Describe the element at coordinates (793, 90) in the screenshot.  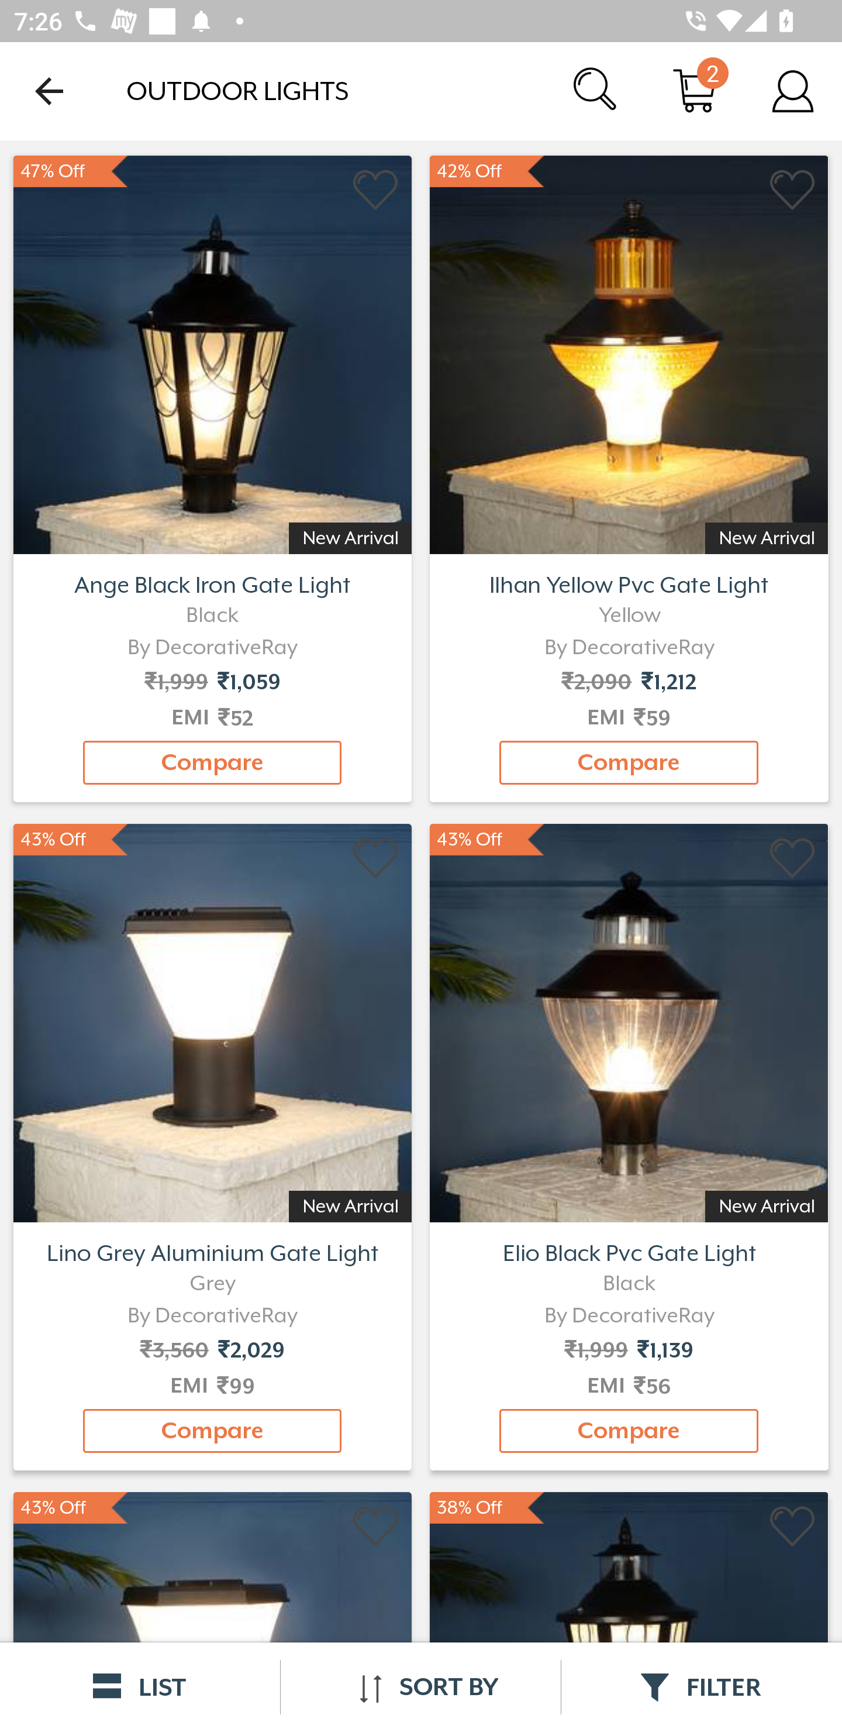
I see `Account Details` at that location.